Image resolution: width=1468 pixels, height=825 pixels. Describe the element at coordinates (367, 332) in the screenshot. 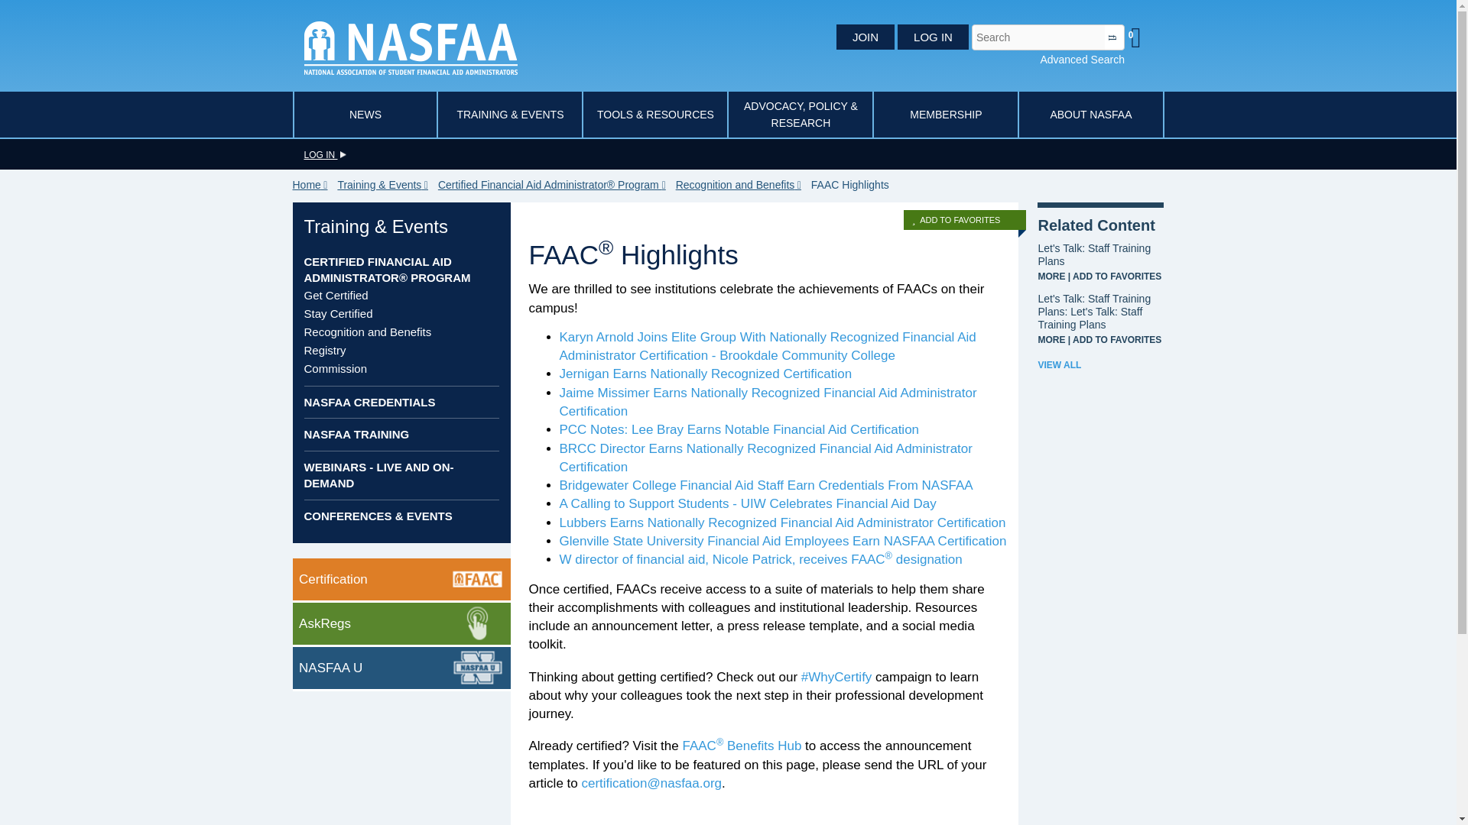

I see `Recognition and Benefits` at that location.